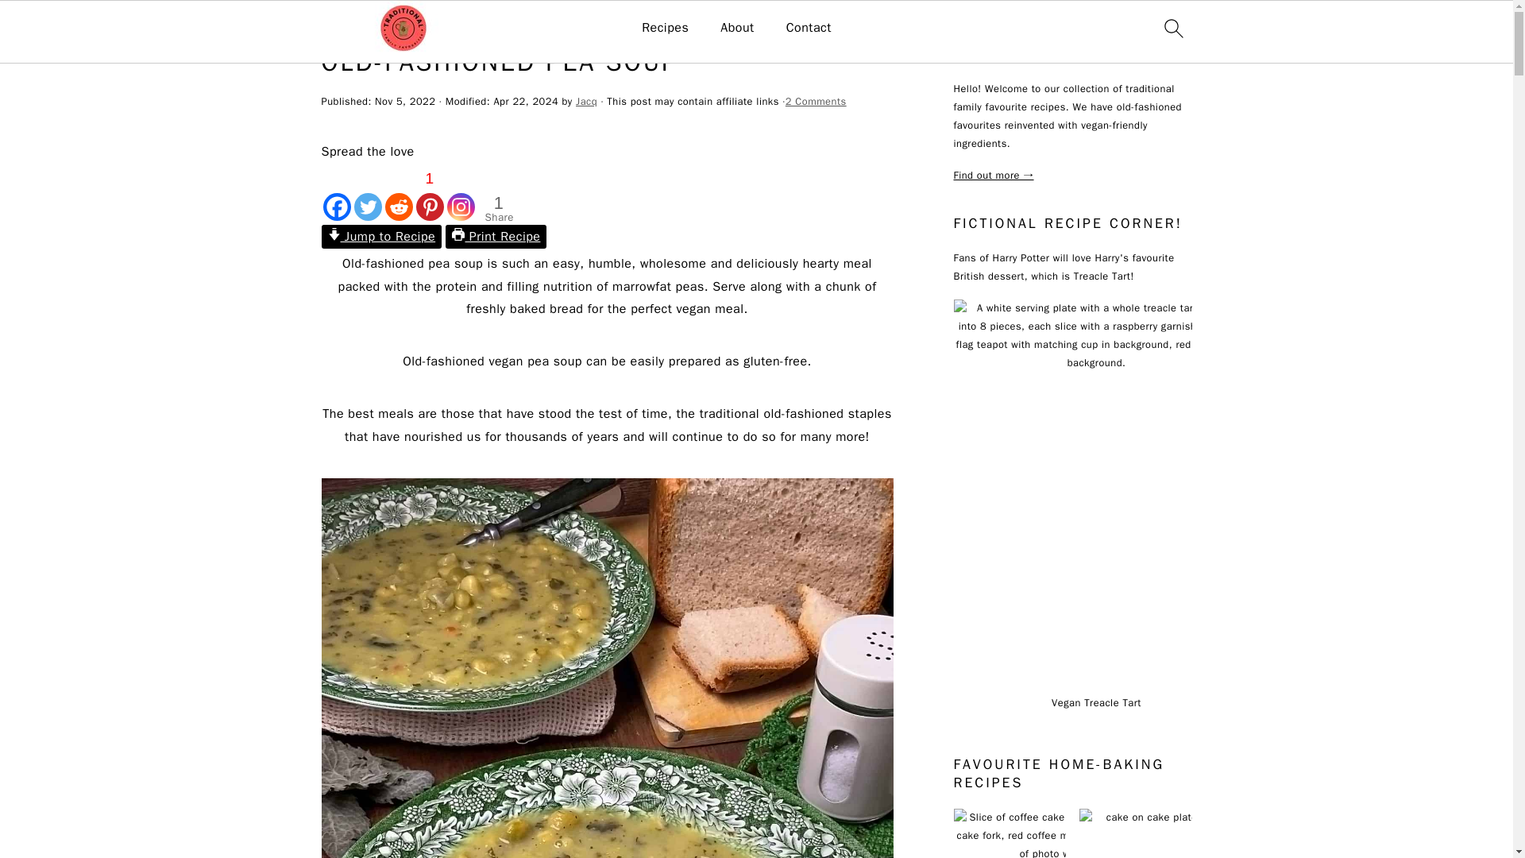 The height and width of the screenshot is (858, 1525). What do you see at coordinates (412, 24) in the screenshot?
I see `Soup` at bounding box center [412, 24].